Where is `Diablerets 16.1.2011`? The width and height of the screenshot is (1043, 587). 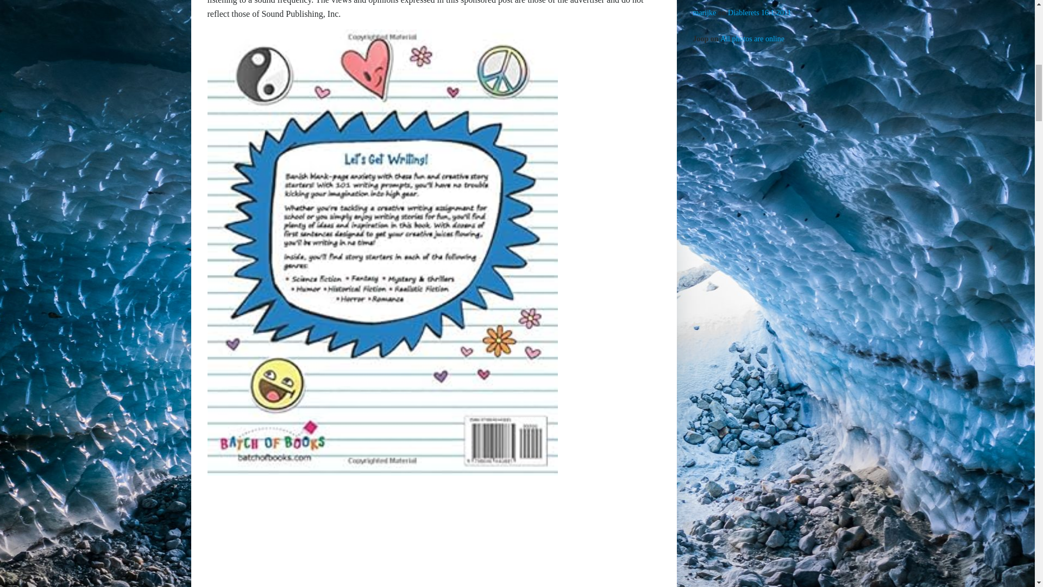 Diablerets 16.1.2011 is located at coordinates (759, 13).